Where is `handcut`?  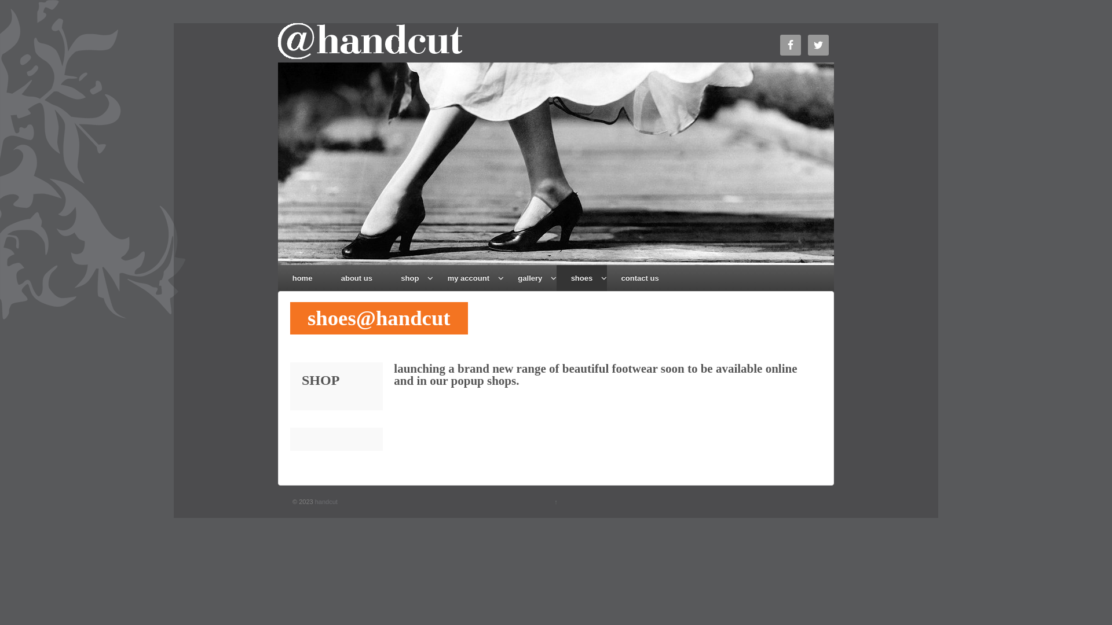
handcut is located at coordinates (325, 502).